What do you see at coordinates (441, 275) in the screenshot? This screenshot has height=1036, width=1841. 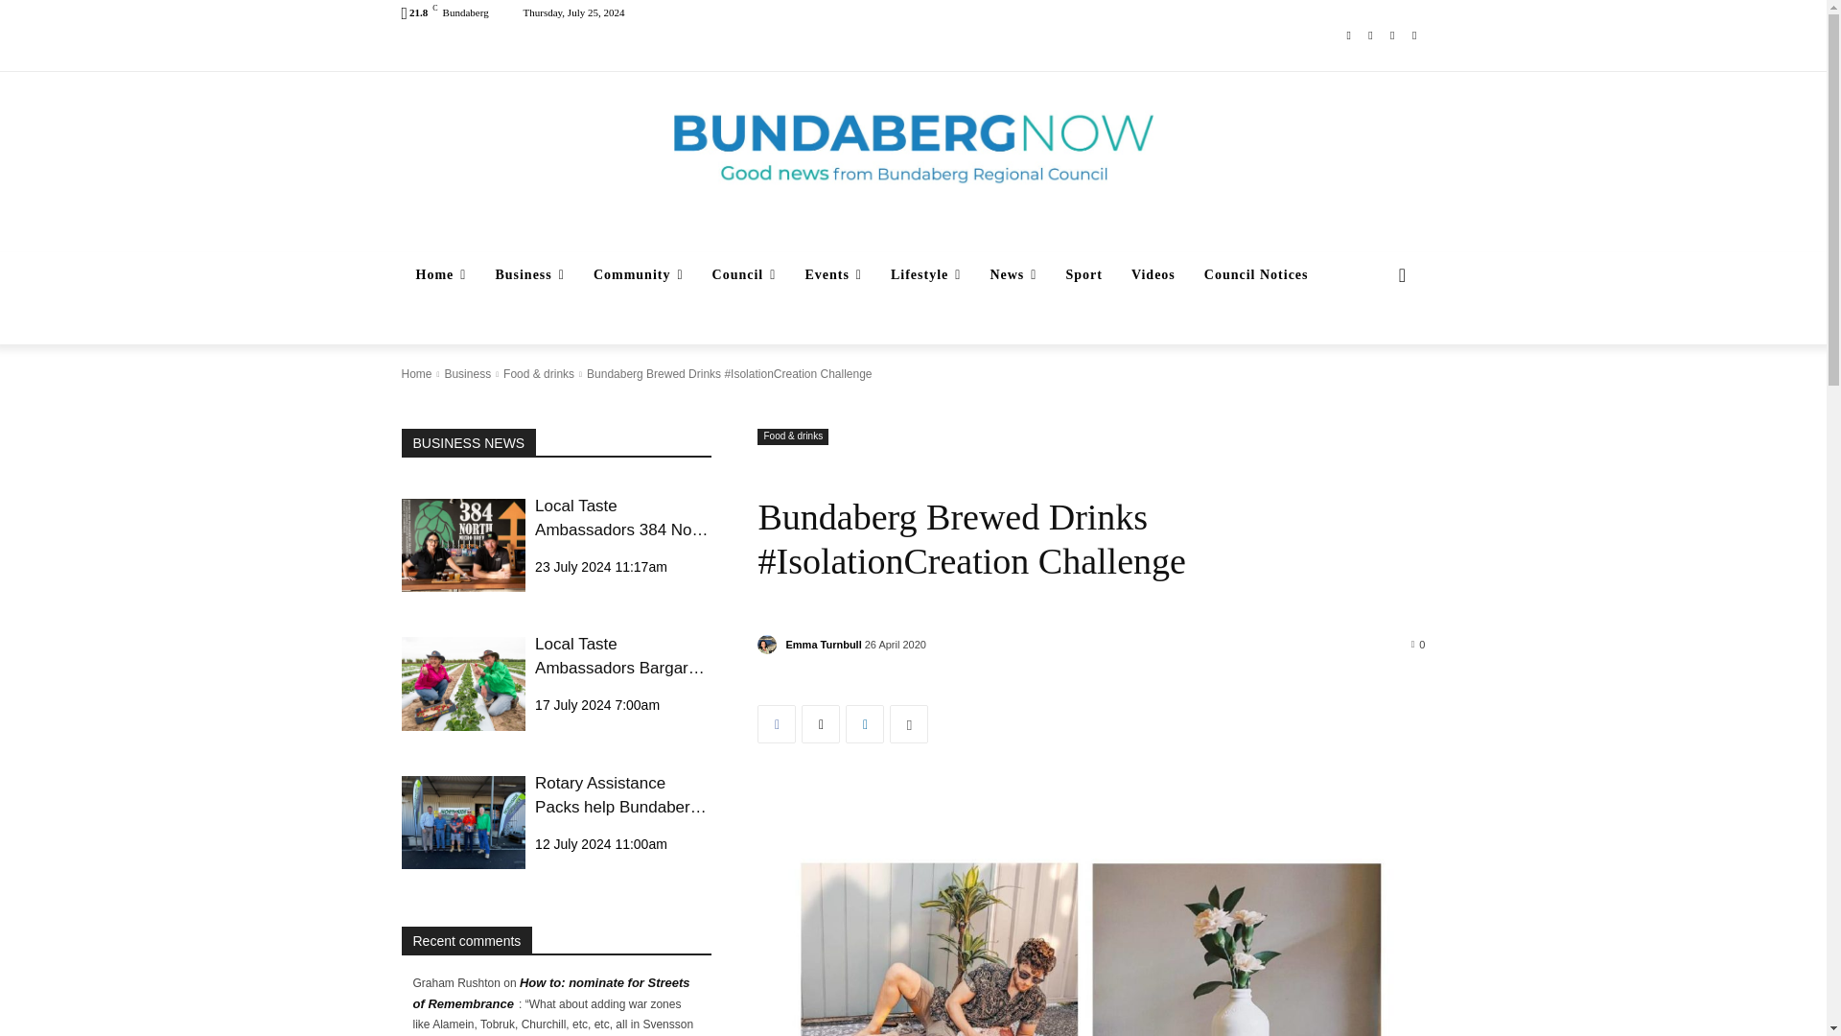 I see `Home` at bounding box center [441, 275].